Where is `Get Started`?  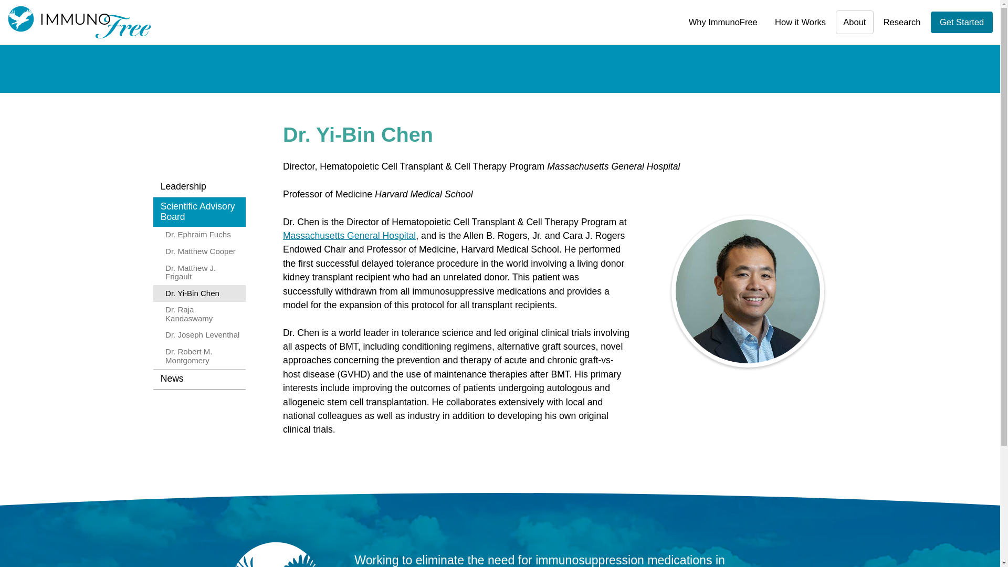
Get Started is located at coordinates (962, 22).